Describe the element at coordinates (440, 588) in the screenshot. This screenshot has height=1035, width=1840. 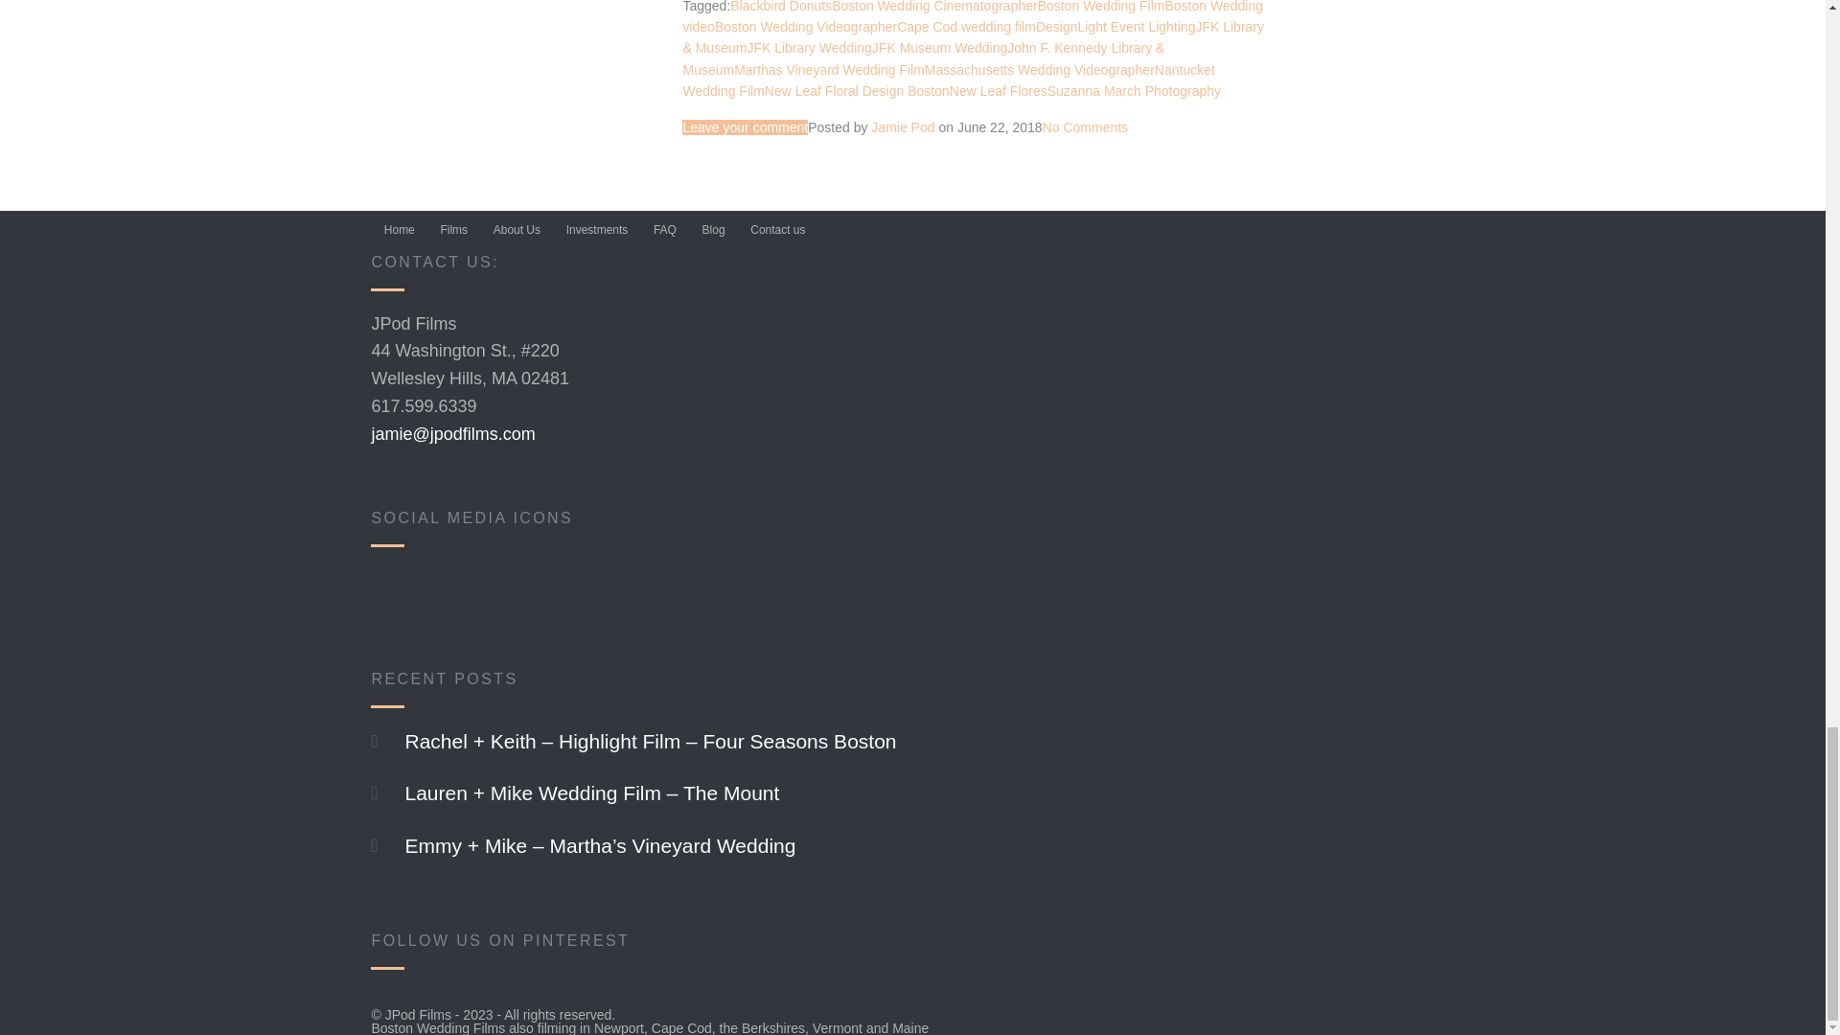
I see `Visit Us On Youtube` at that location.